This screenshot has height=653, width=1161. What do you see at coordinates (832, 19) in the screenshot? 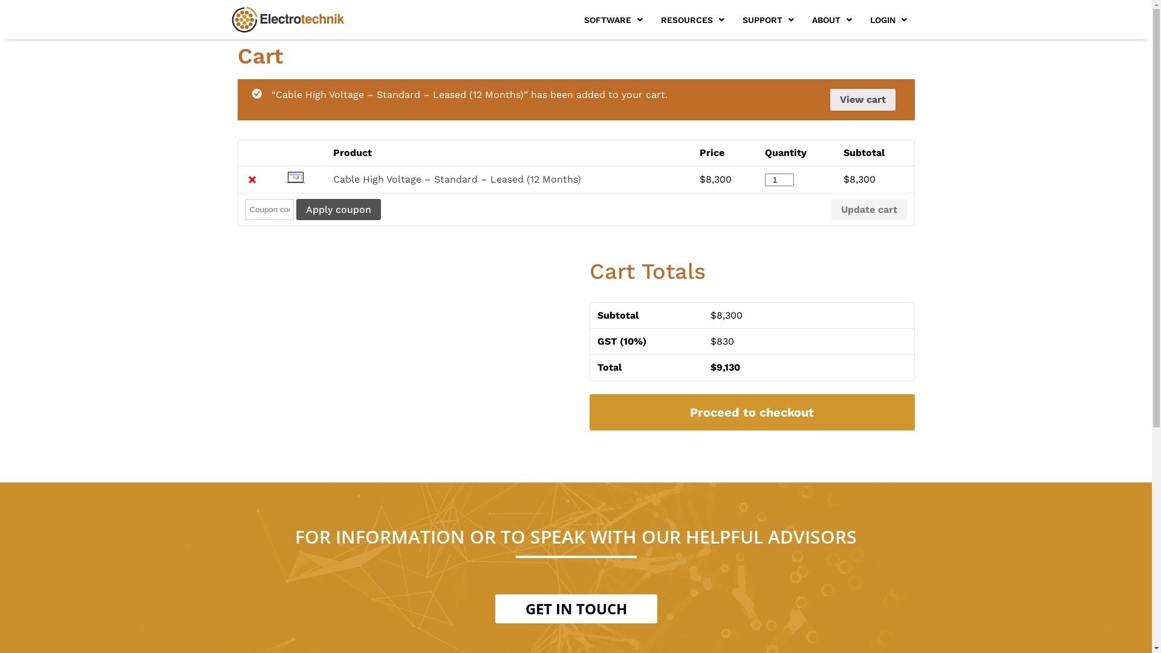
I see `ABOUT` at bounding box center [832, 19].